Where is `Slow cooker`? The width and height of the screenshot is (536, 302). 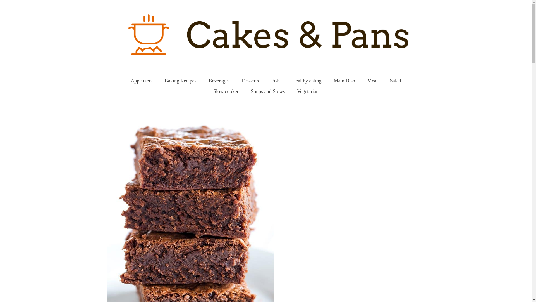 Slow cooker is located at coordinates (226, 91).